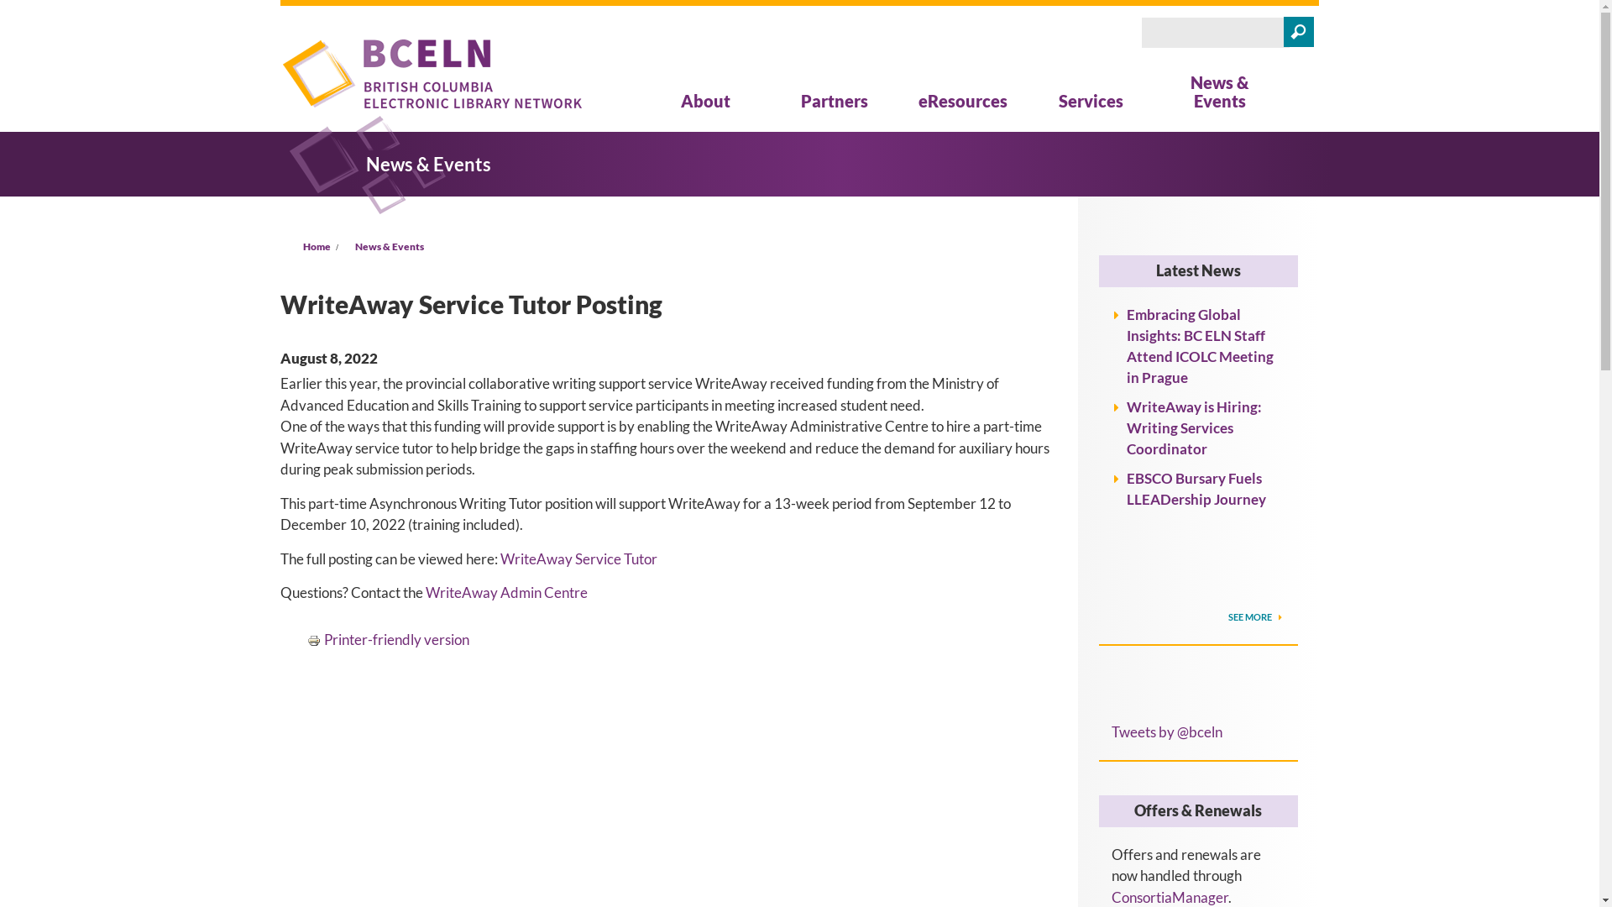  I want to click on ConsortiaManager, so click(1170, 897).